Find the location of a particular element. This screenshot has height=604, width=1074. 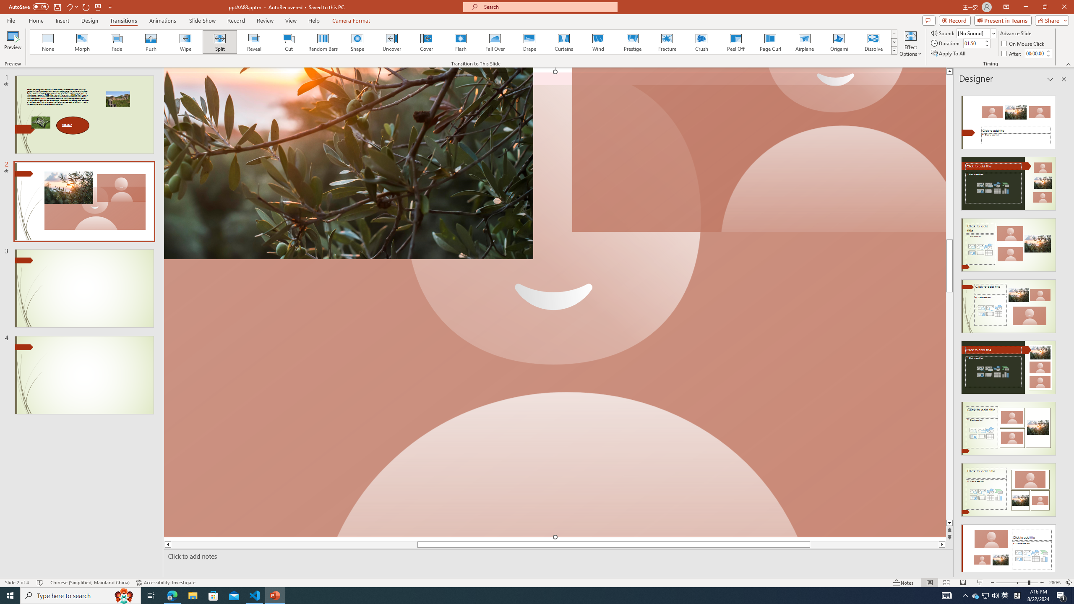

Peel Off is located at coordinates (735, 42).